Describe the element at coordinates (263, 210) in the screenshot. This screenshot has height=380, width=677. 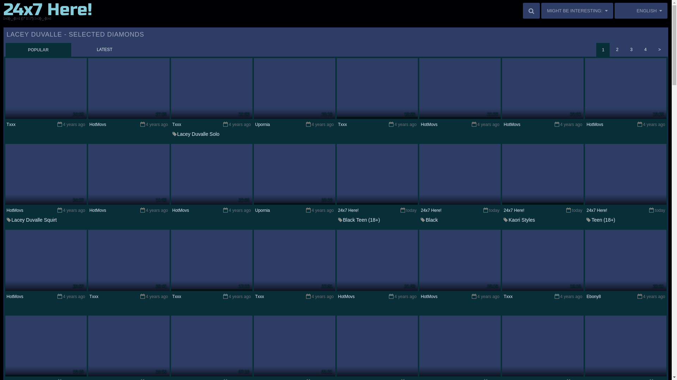
I see `Upornia` at that location.